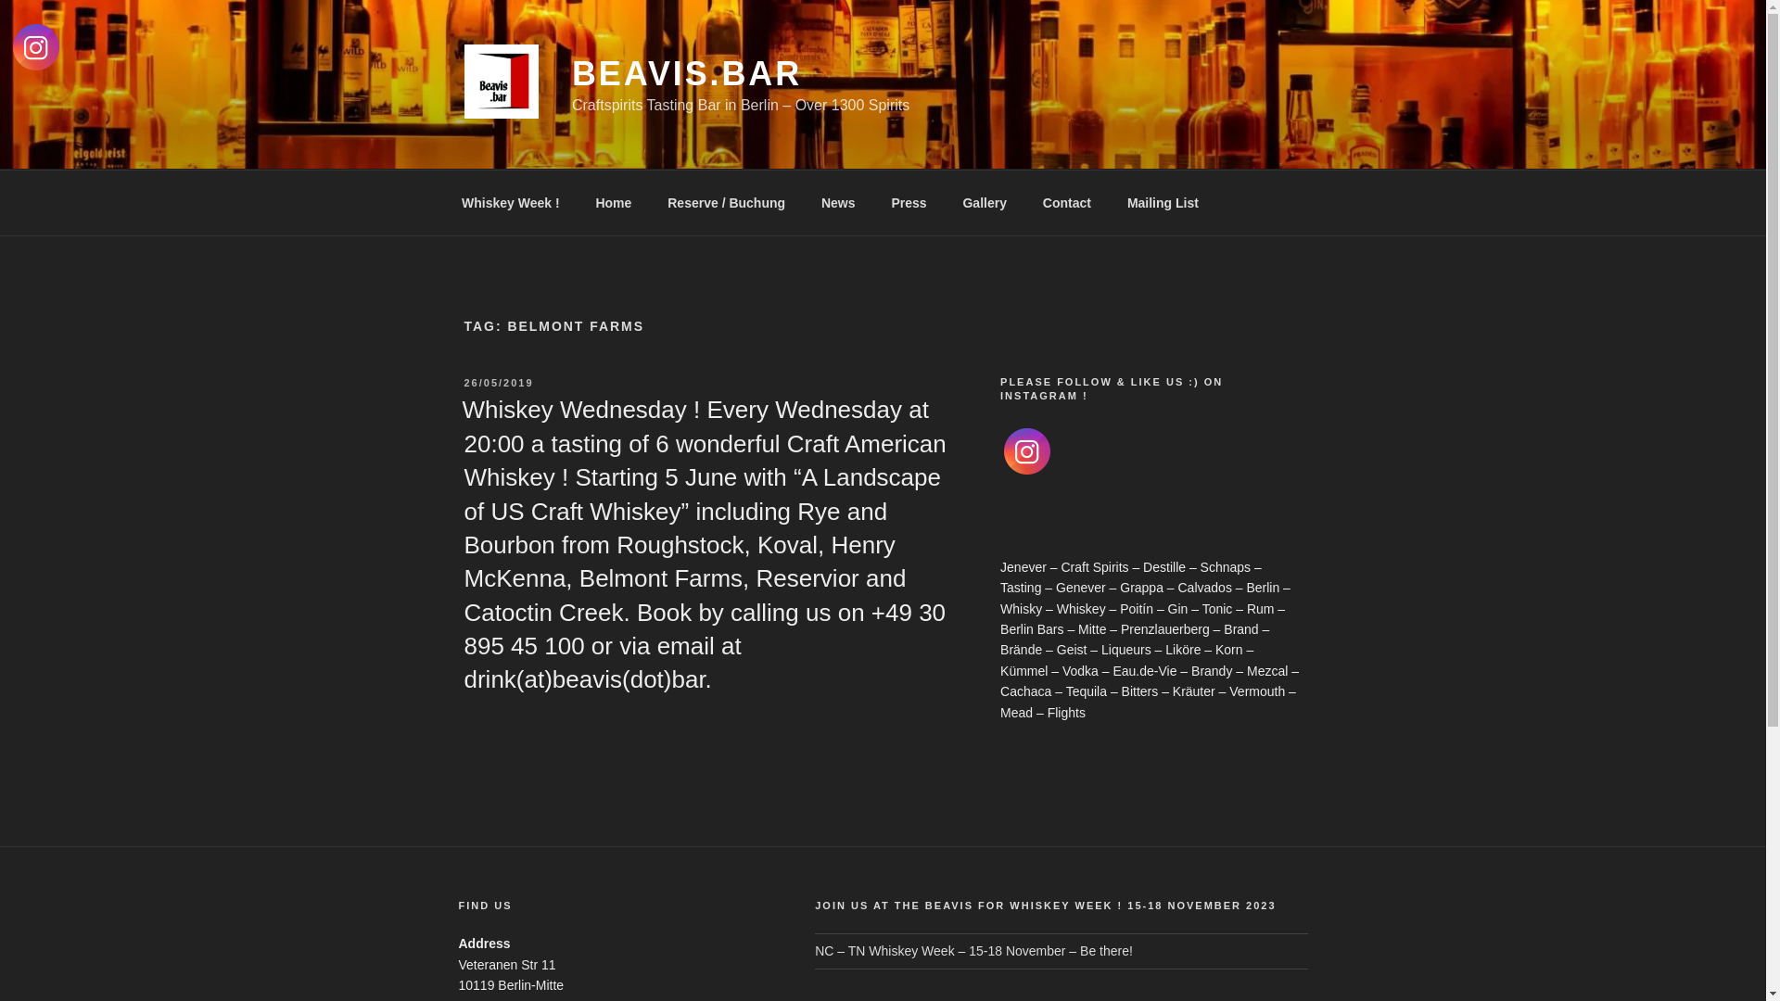 The width and height of the screenshot is (1780, 1001). Describe the element at coordinates (909, 202) in the screenshot. I see `Press` at that location.